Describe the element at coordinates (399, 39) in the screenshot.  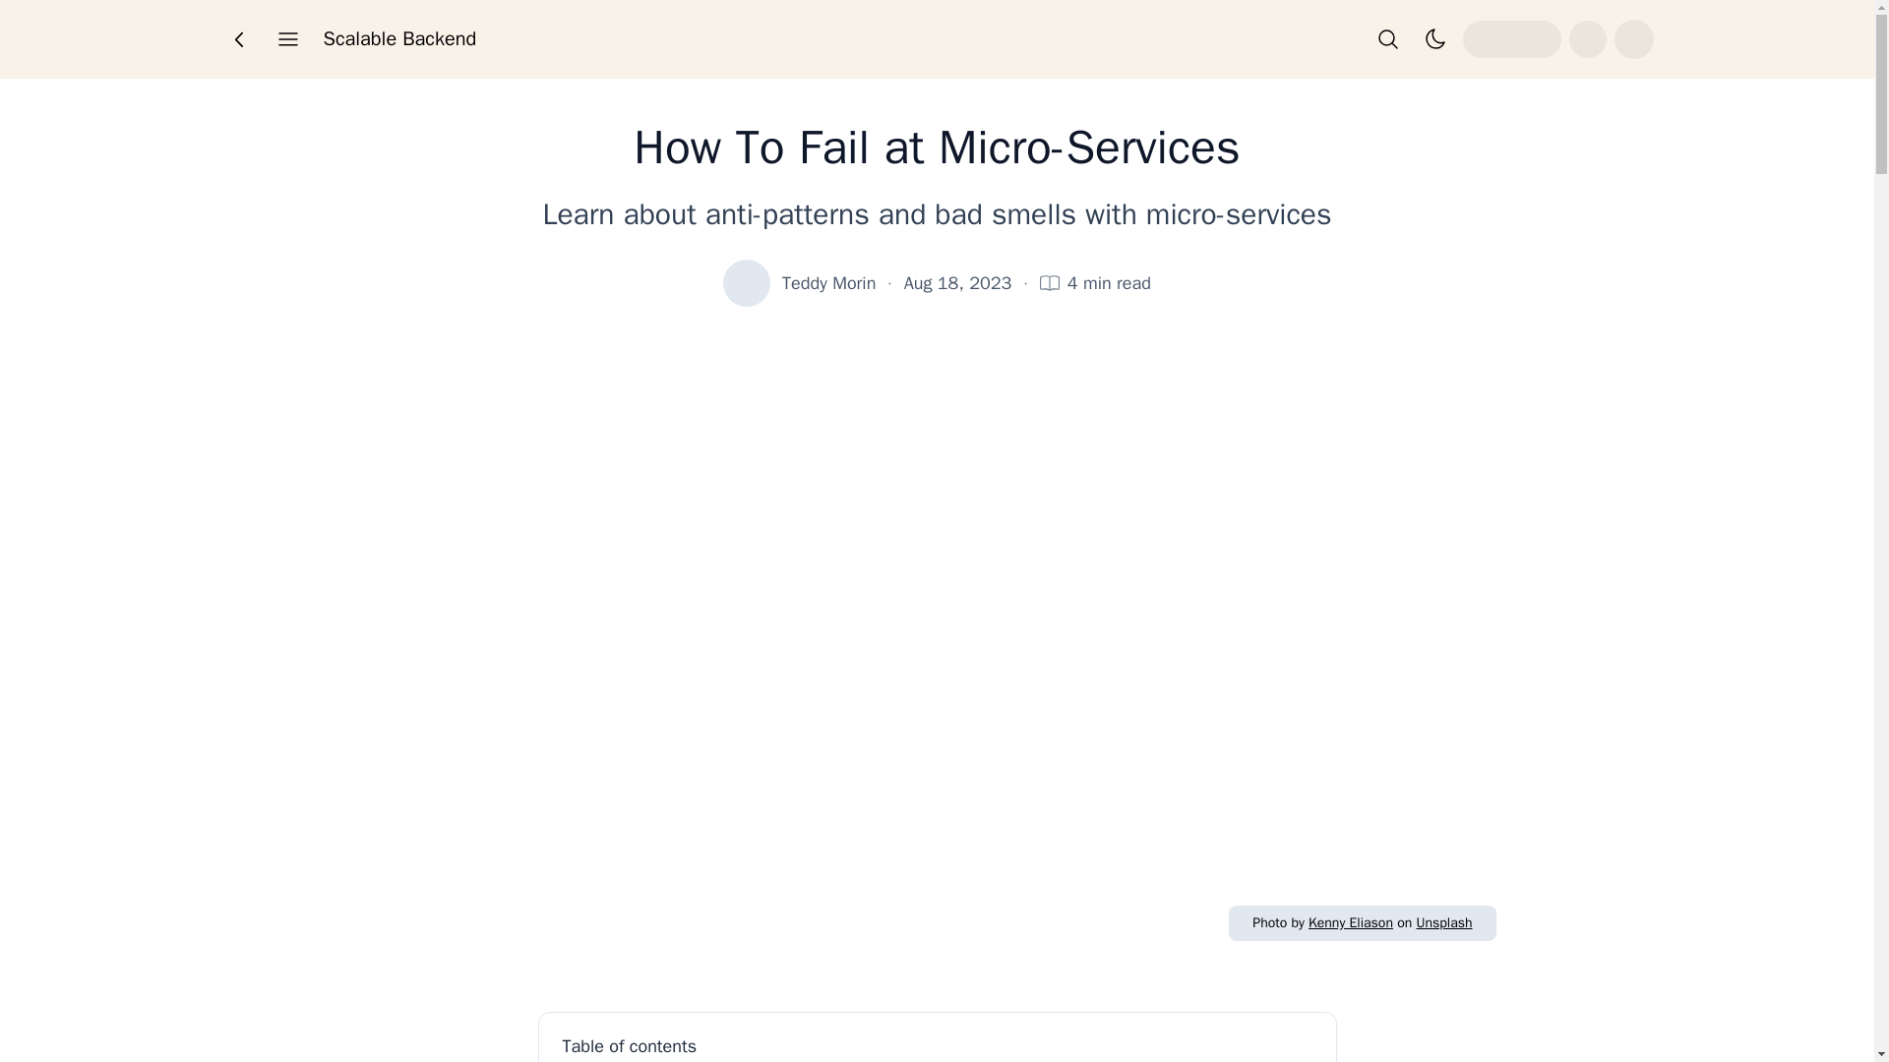
I see `Scalable Backend` at that location.